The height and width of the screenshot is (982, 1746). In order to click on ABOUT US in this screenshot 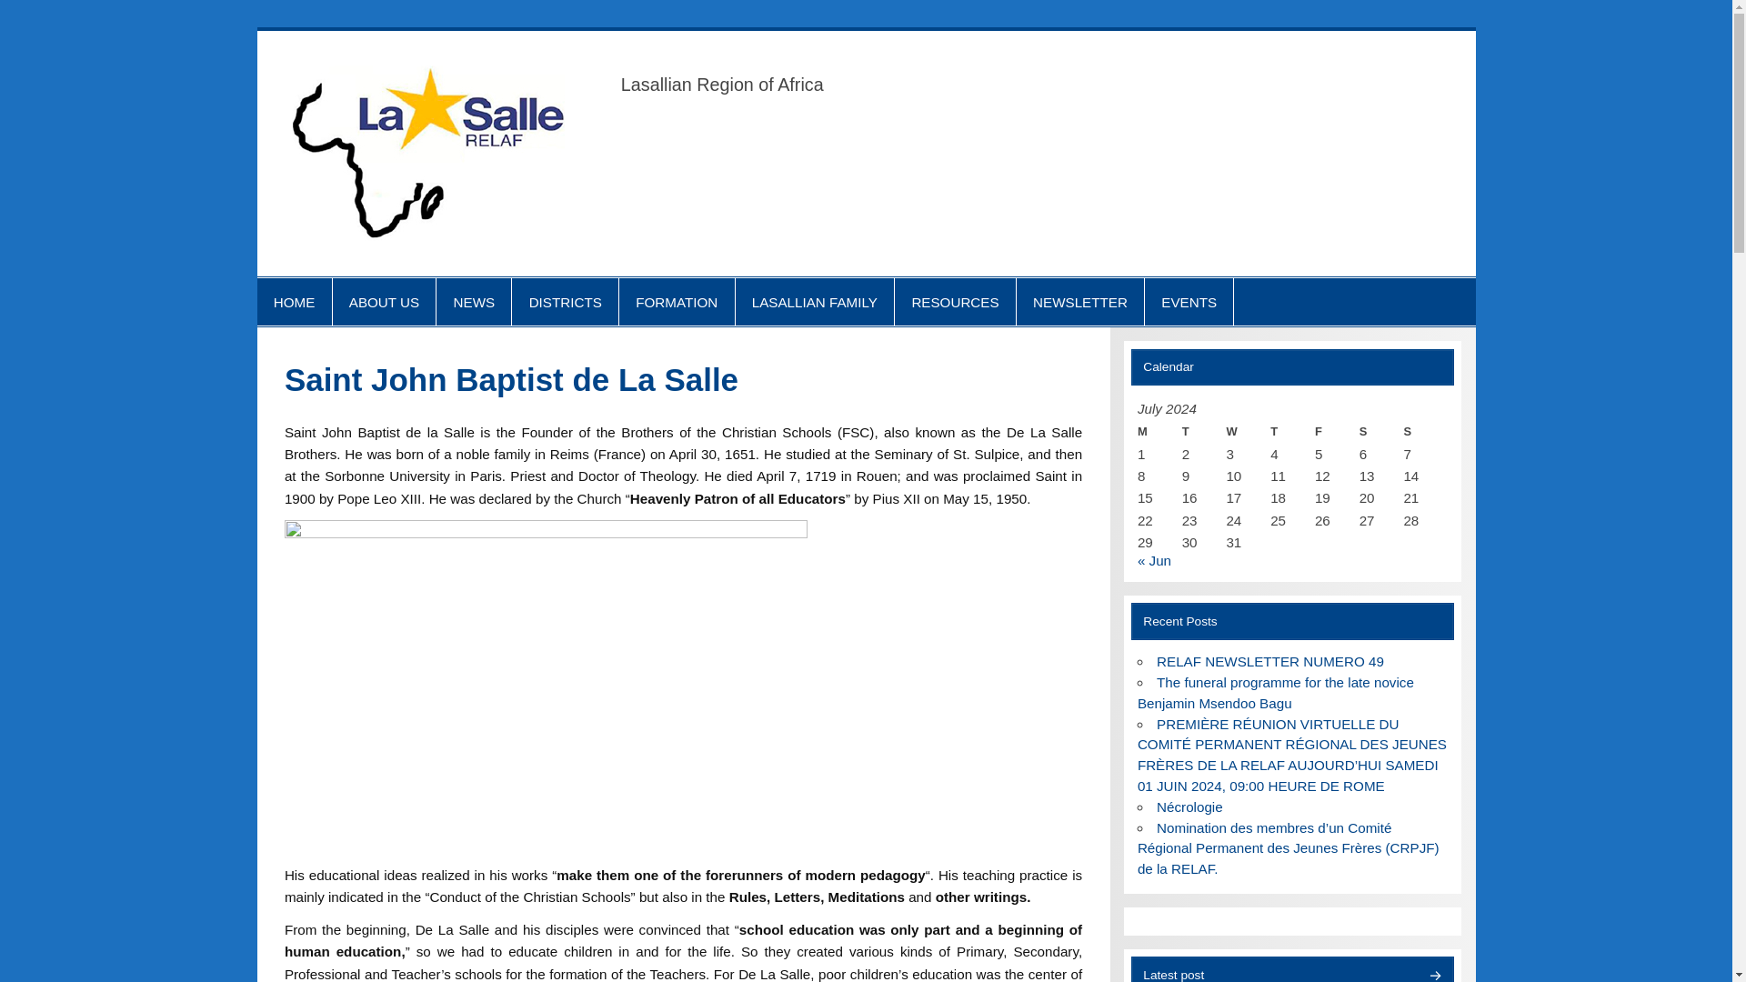, I will do `click(385, 301)`.